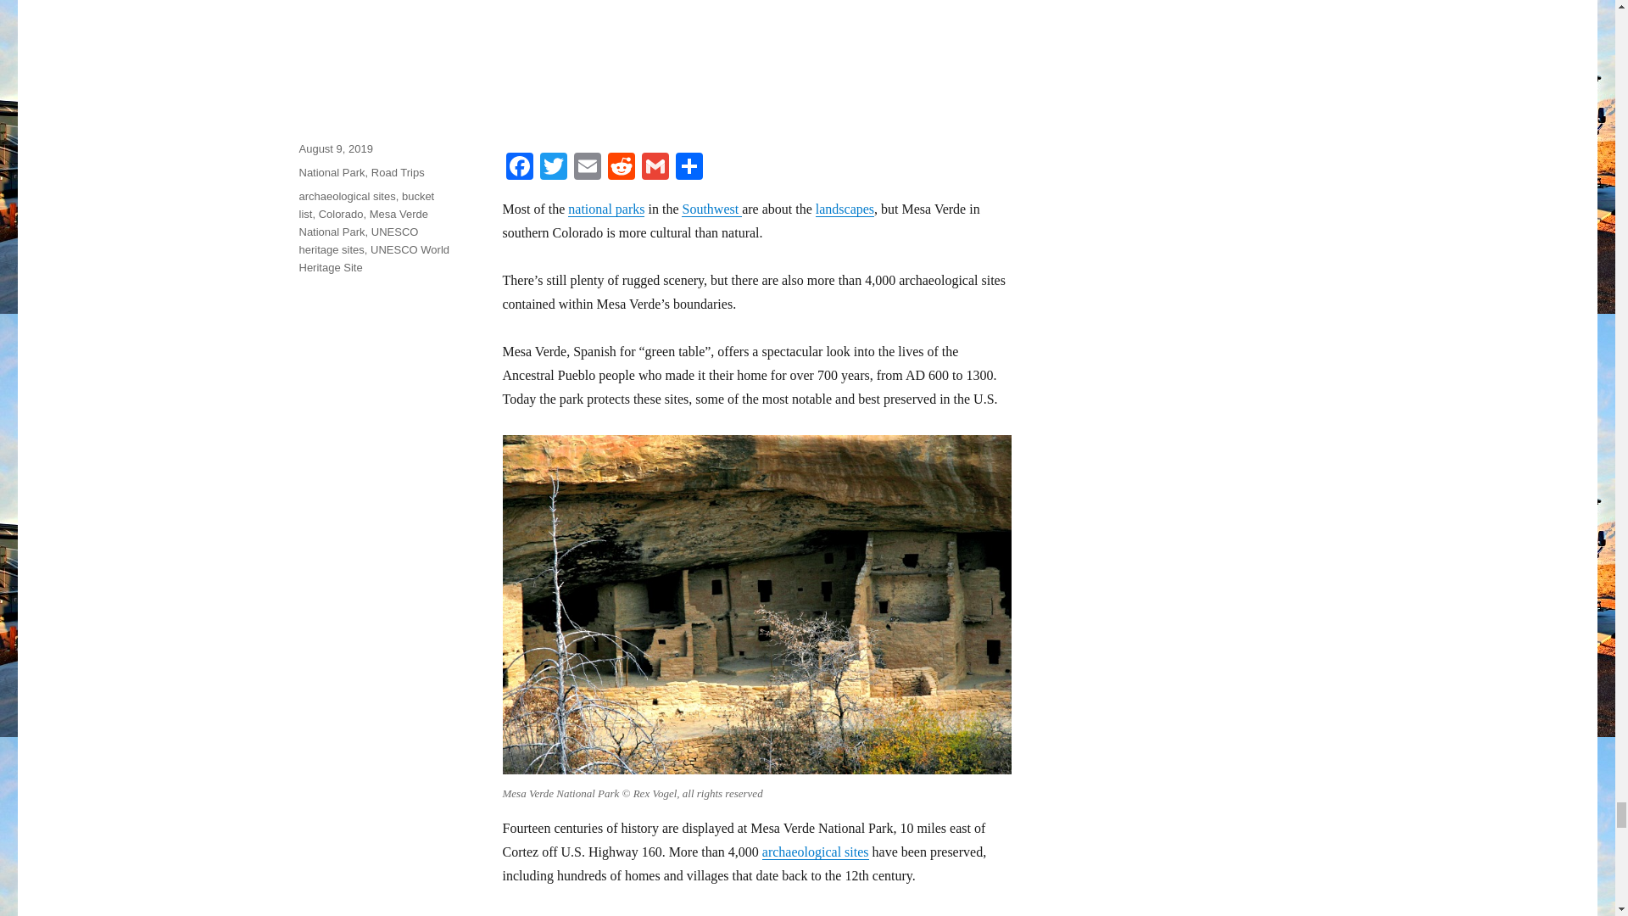  I want to click on Facebook, so click(518, 168).